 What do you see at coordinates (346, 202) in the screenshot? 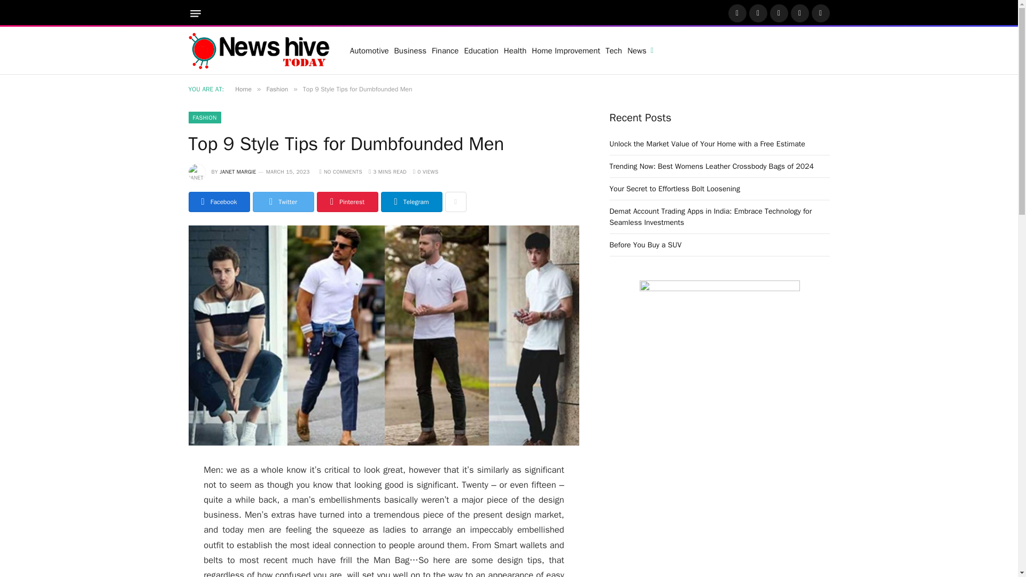
I see `Share on Pinterest` at bounding box center [346, 202].